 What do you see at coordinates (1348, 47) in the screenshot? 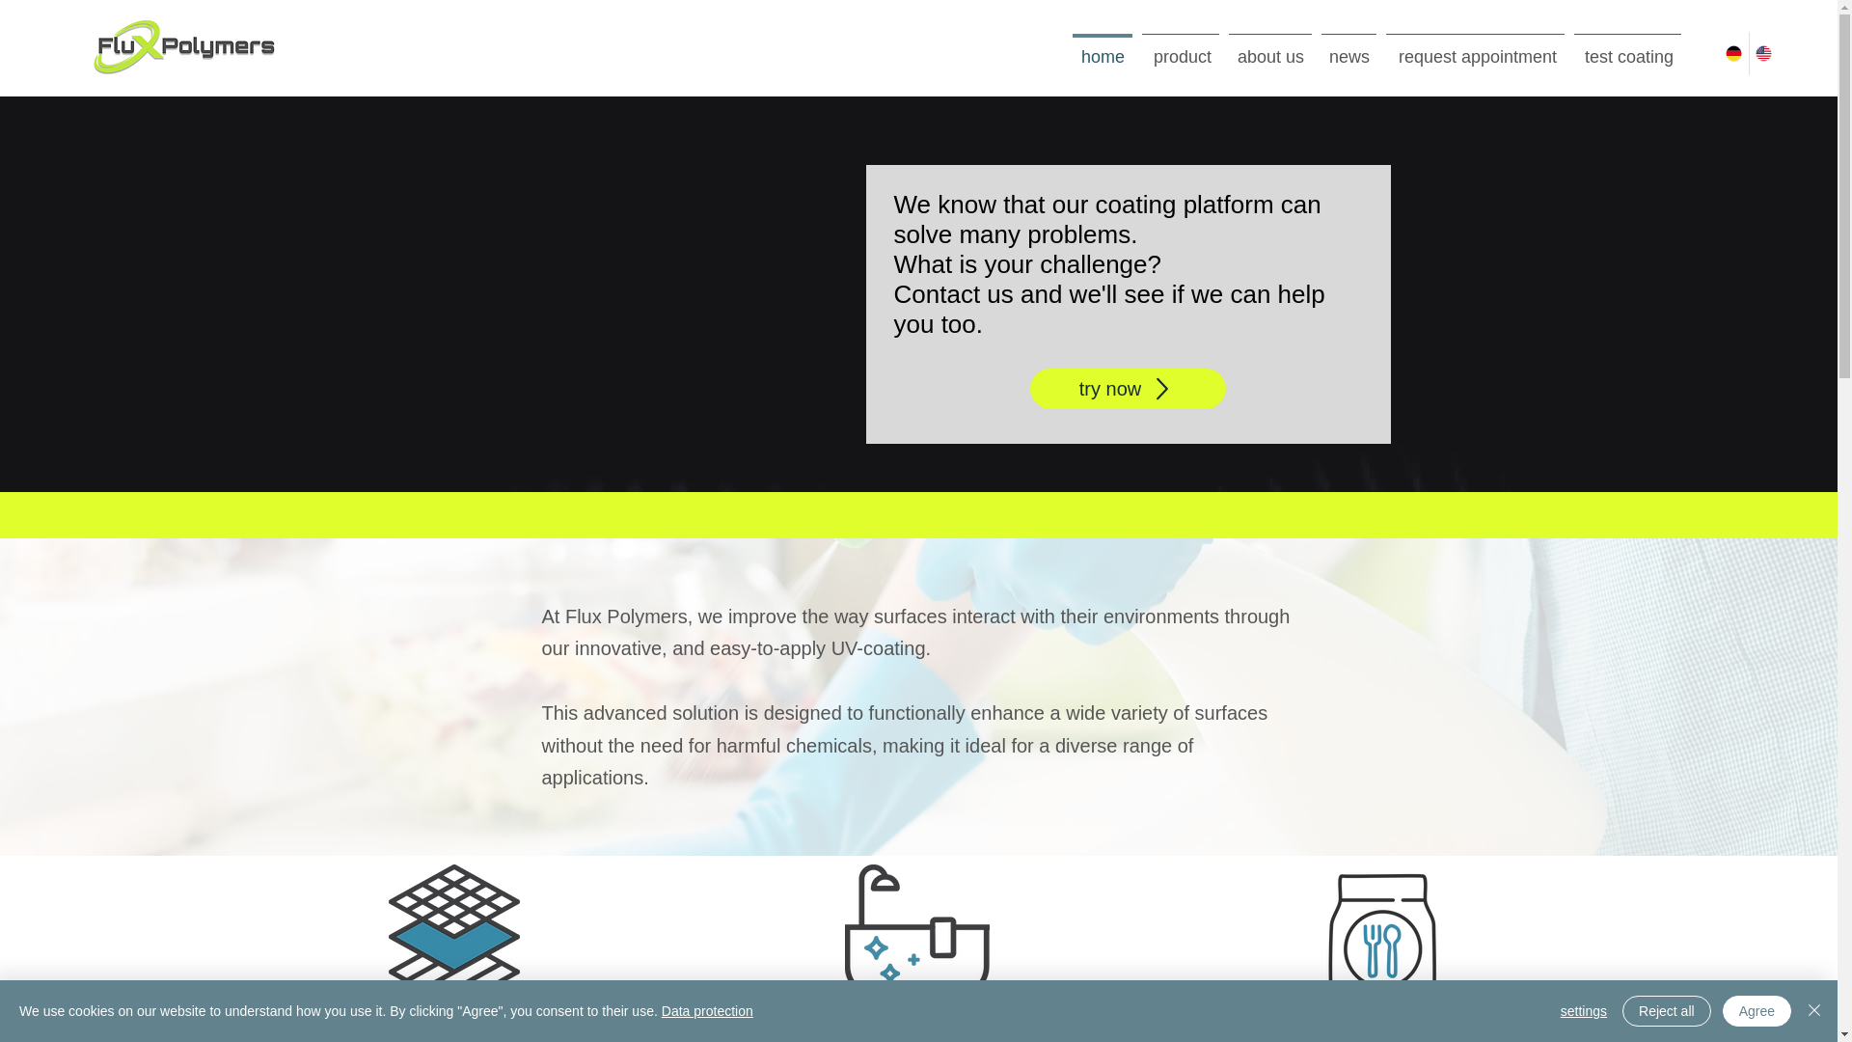
I see `news` at bounding box center [1348, 47].